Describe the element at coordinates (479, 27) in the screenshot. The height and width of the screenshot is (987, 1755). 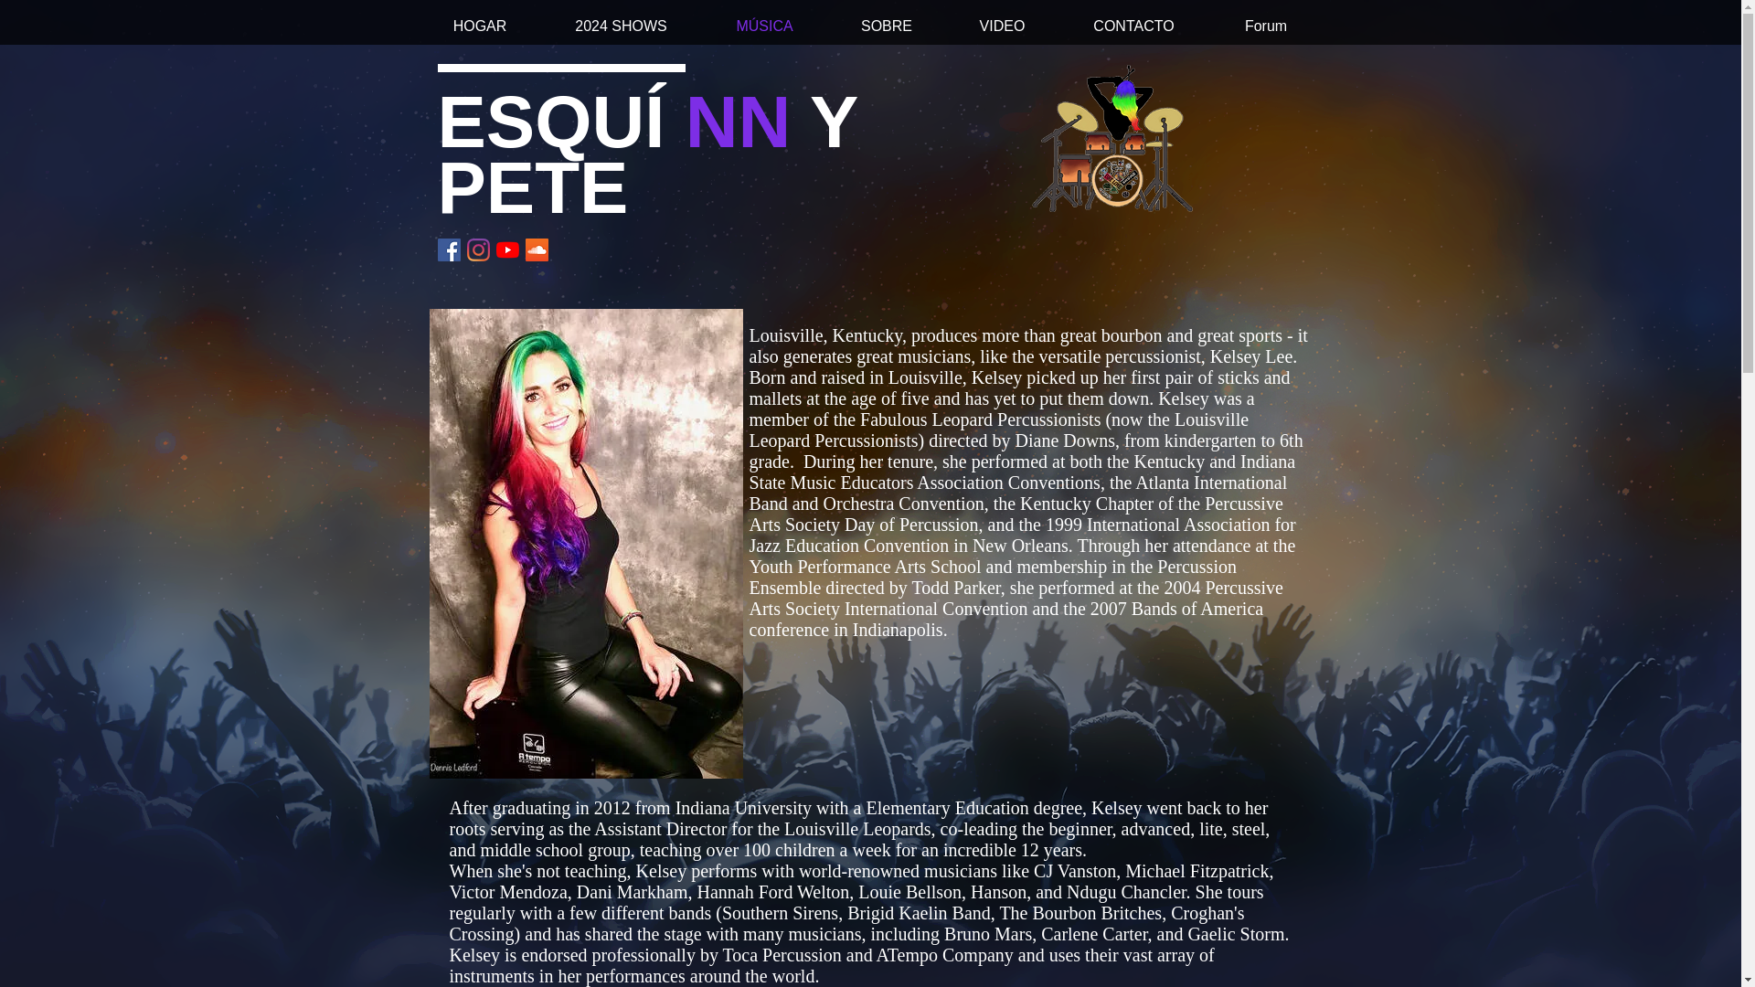
I see `HOGAR` at that location.